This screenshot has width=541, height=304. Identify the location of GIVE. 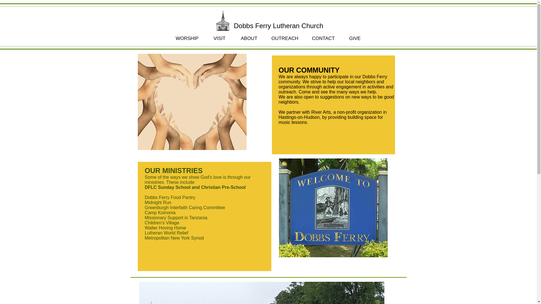
(354, 39).